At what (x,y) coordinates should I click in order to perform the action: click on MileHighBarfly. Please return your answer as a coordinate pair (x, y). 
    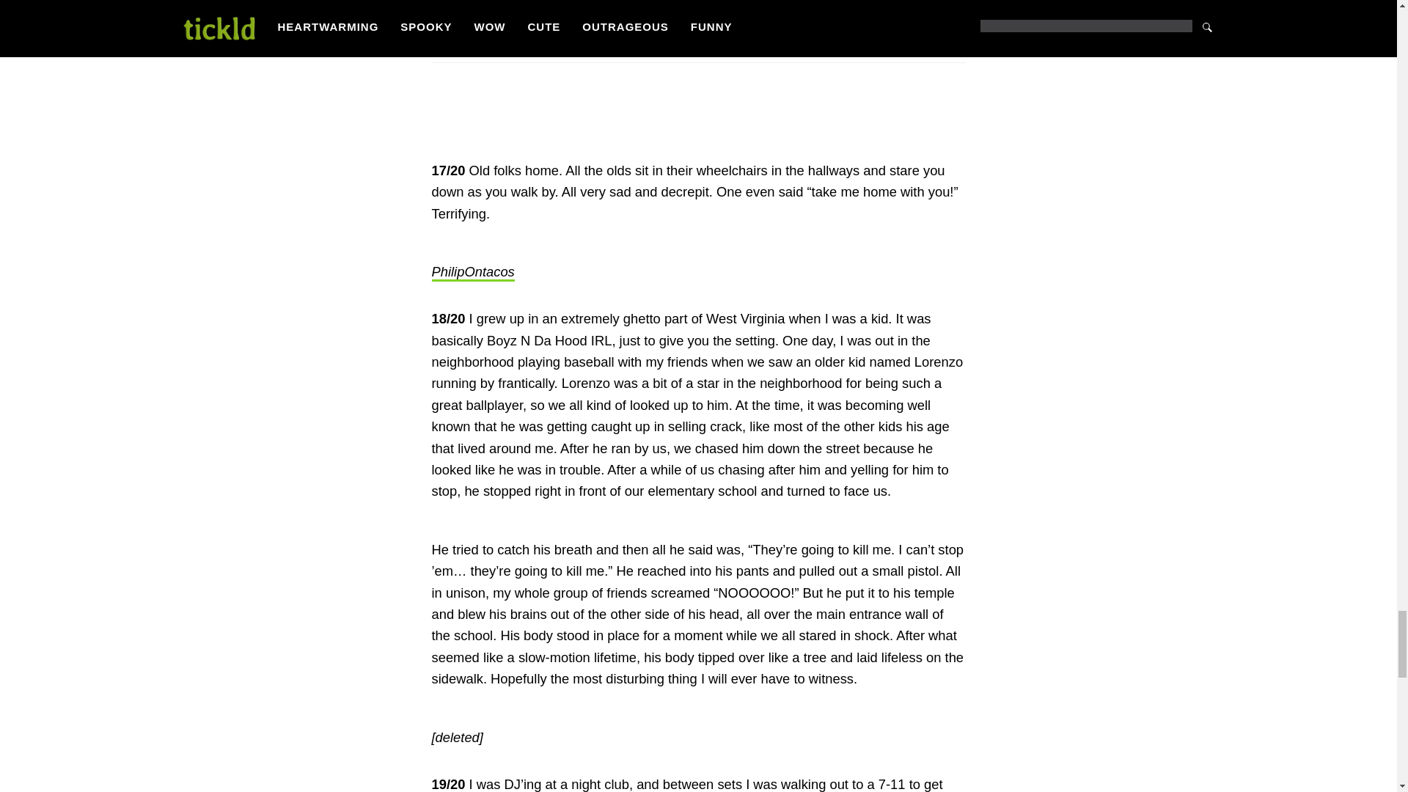
    Looking at the image, I should click on (474, 25).